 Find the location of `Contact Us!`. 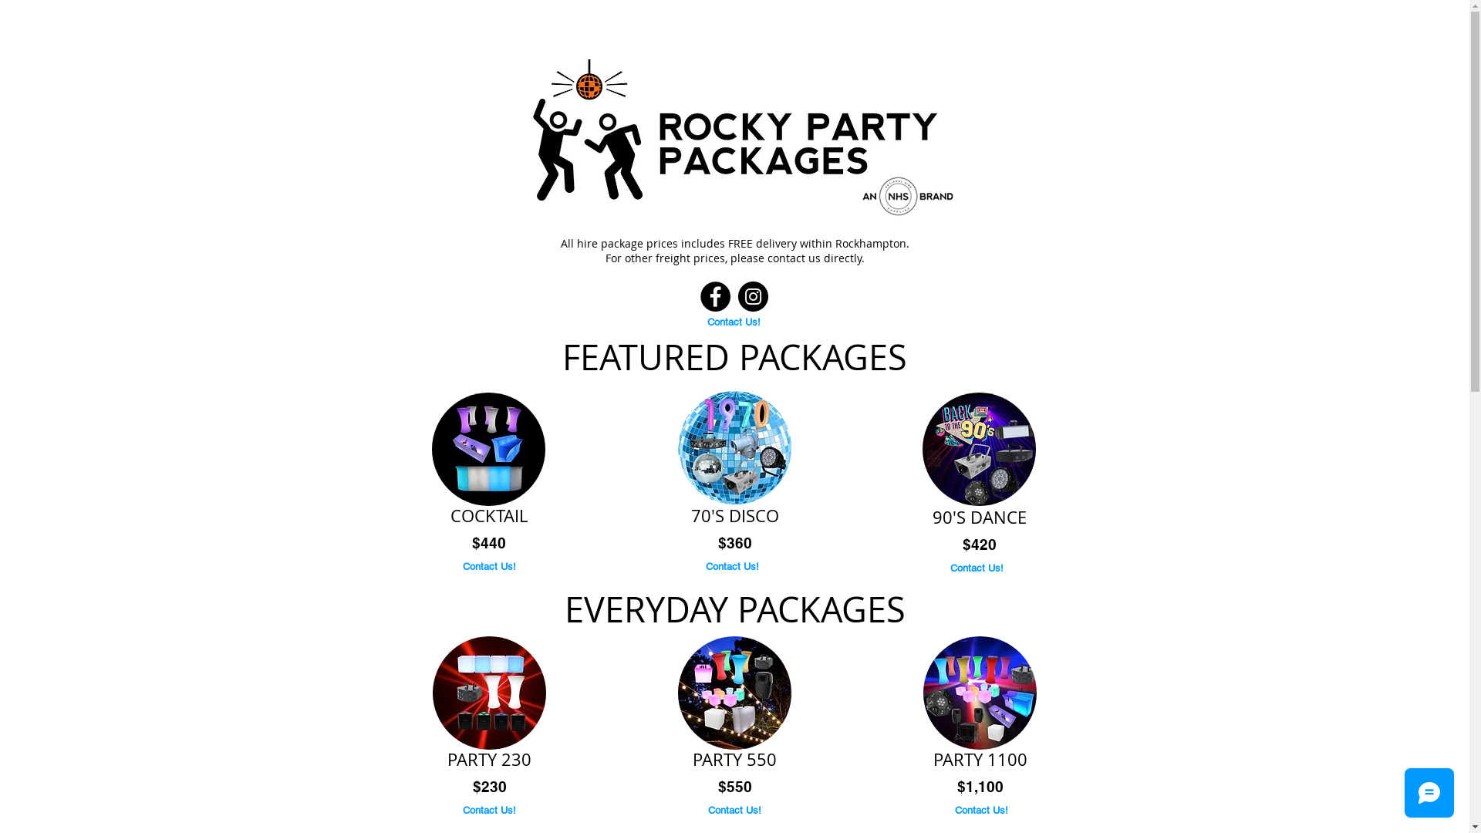

Contact Us! is located at coordinates (735, 811).